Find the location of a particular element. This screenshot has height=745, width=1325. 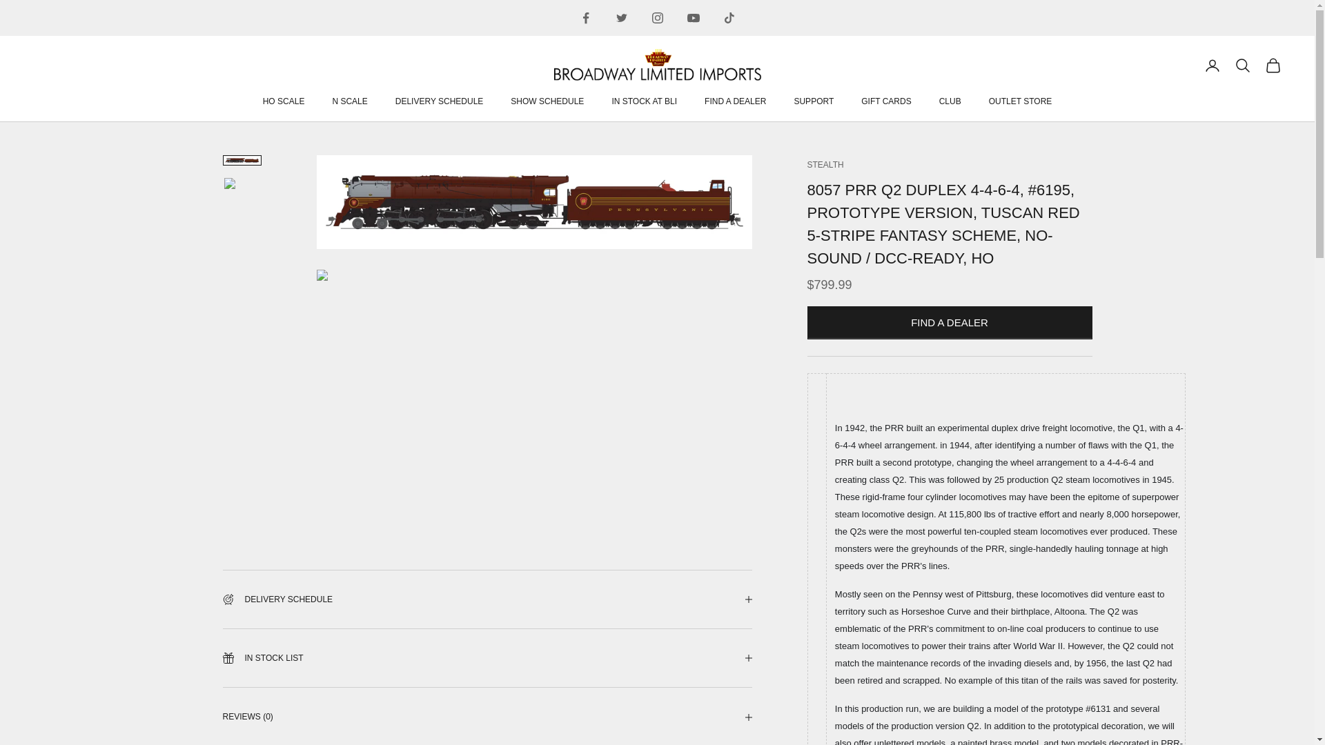

SHOW SCHEDULE is located at coordinates (547, 101).